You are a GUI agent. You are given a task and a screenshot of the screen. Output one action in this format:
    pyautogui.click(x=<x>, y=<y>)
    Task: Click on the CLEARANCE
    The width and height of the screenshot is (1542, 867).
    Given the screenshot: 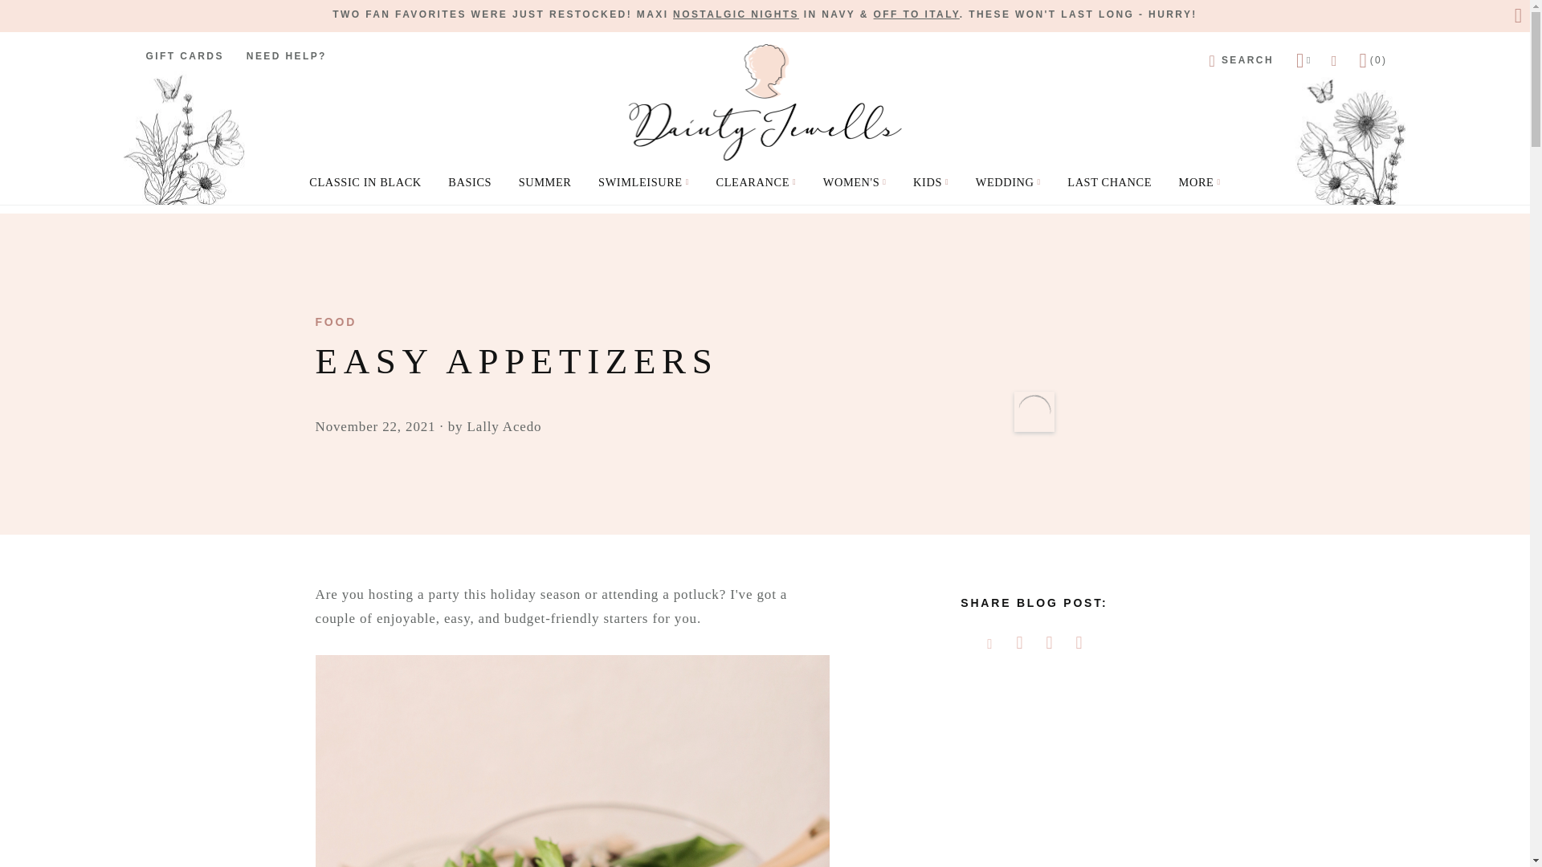 What is the action you would take?
    pyautogui.click(x=755, y=181)
    